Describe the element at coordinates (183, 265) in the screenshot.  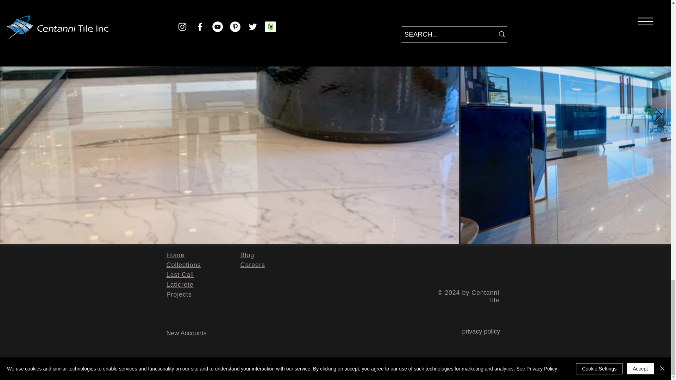
I see `Collections` at that location.